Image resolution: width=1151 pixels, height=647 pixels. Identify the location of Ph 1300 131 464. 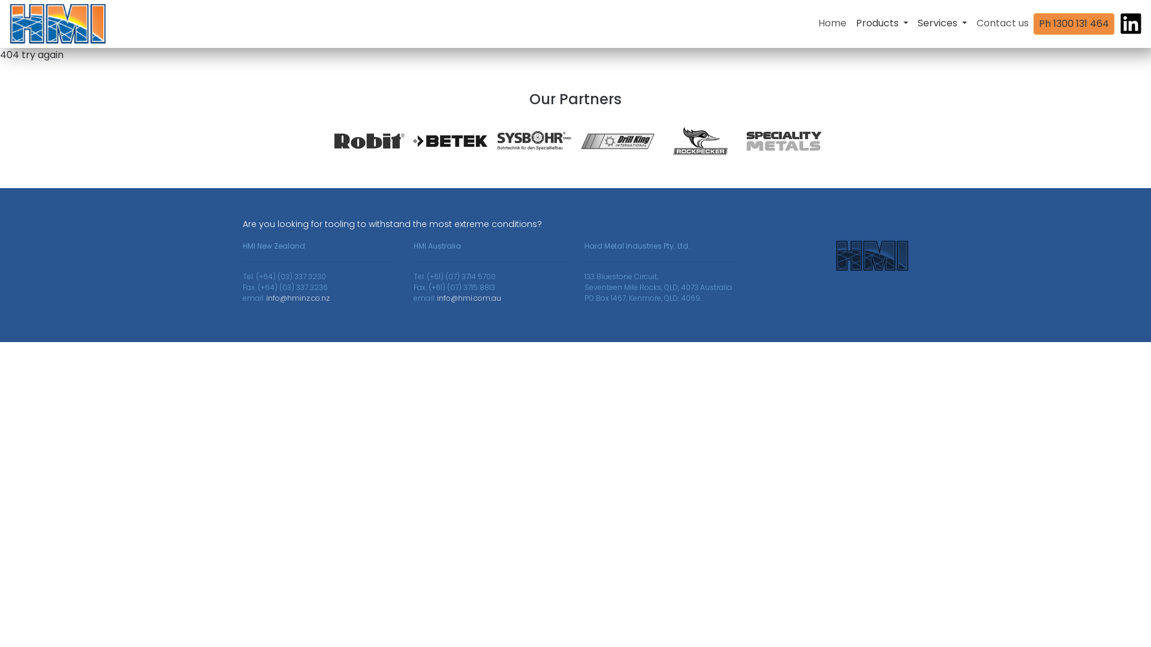
(1074, 24).